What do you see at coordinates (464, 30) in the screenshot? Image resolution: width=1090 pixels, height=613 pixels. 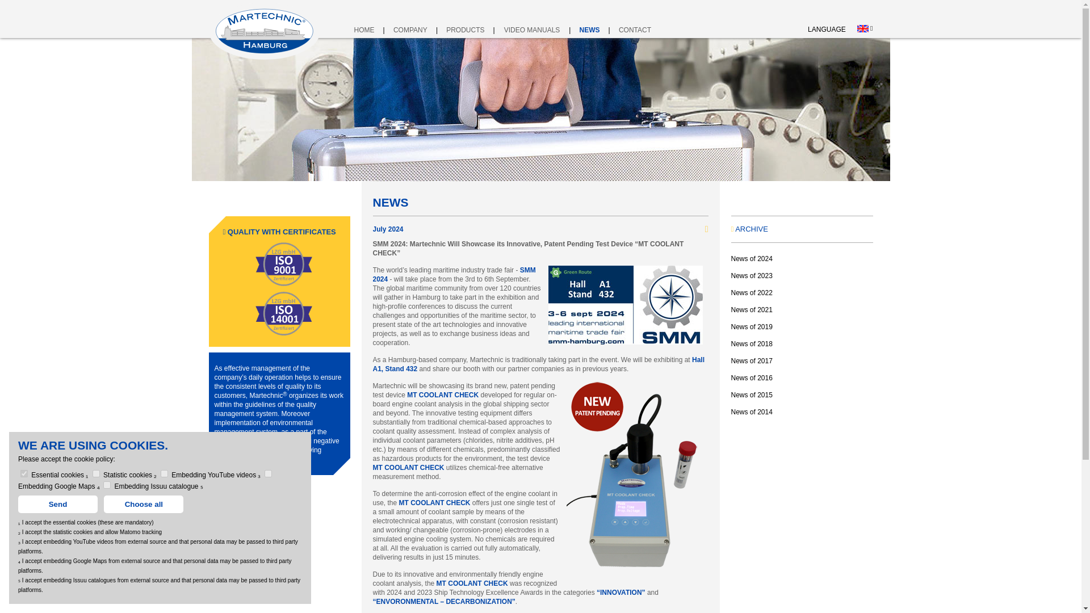 I see `Products` at bounding box center [464, 30].